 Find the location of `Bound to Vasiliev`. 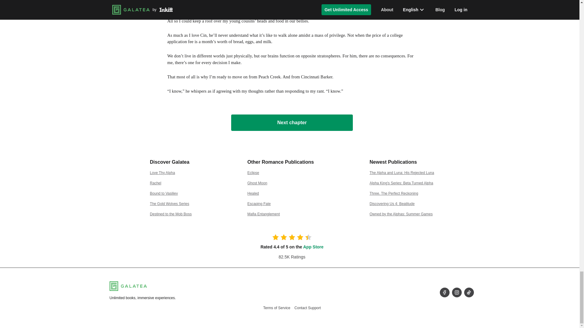

Bound to Vasiliev is located at coordinates (164, 193).